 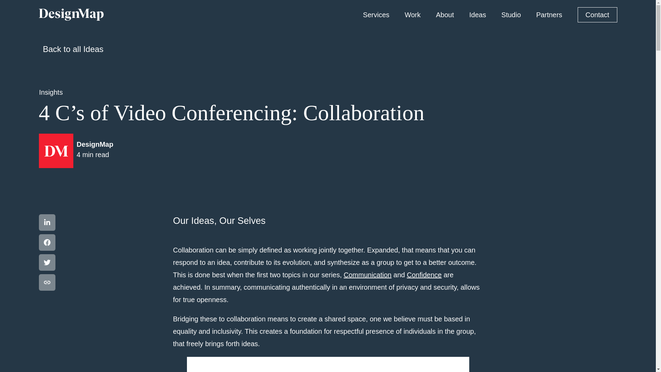 I want to click on Copy link, so click(x=424, y=275).